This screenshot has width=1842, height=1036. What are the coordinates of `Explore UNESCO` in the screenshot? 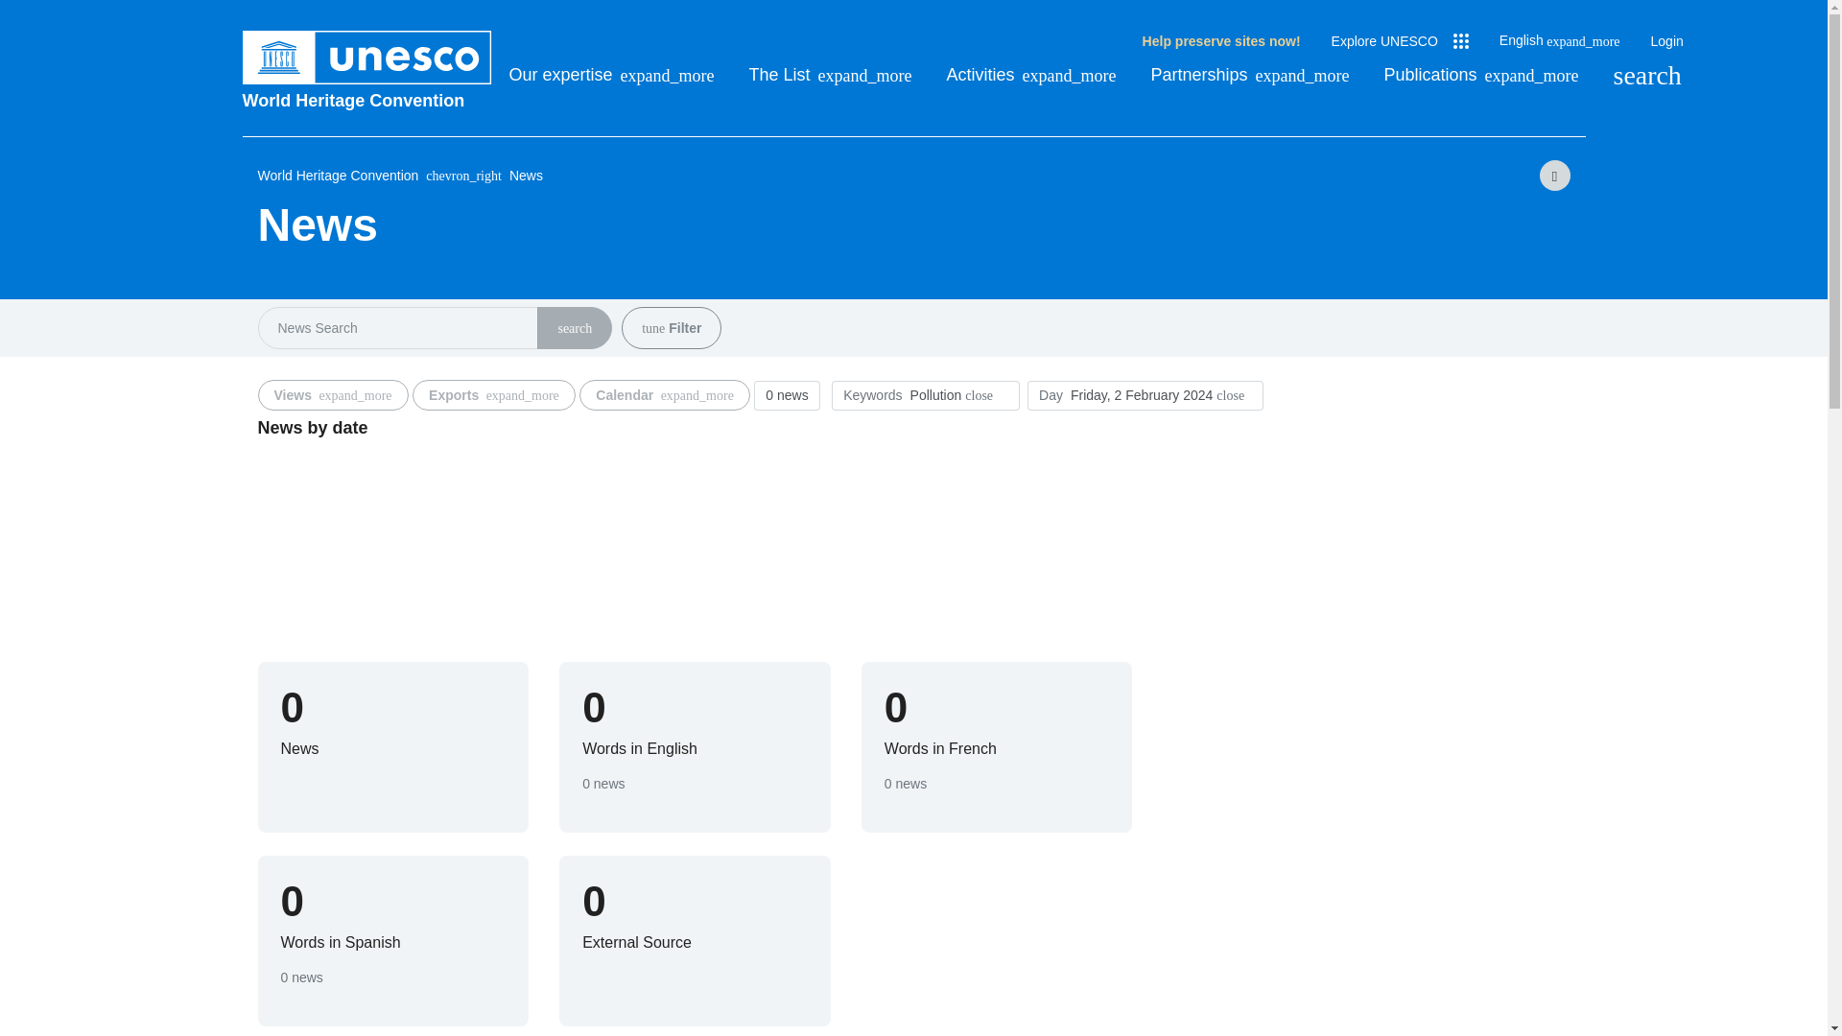 It's located at (1400, 41).